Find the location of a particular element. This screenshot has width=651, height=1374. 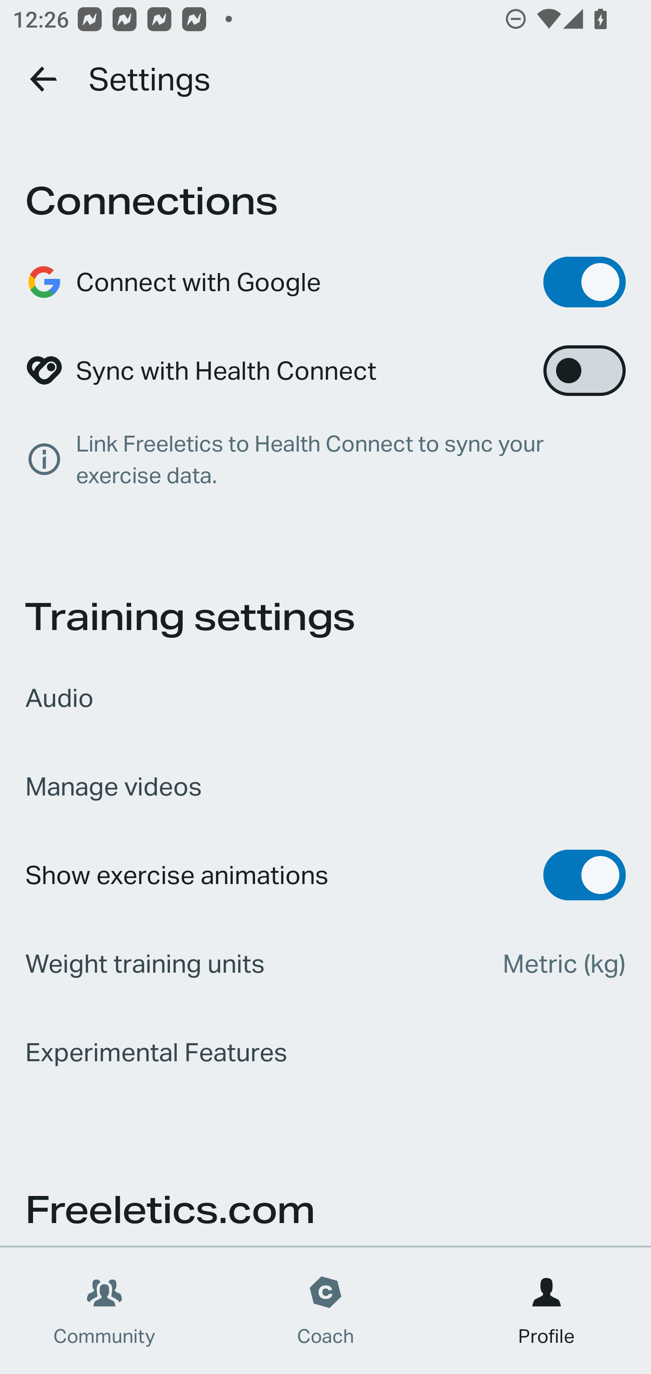

Experimental Features is located at coordinates (325, 1052).